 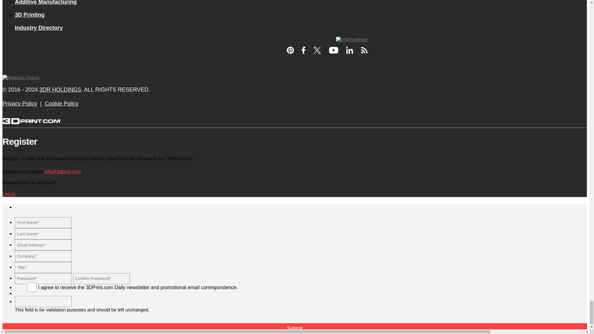 What do you see at coordinates (295, 328) in the screenshot?
I see `Submit` at bounding box center [295, 328].